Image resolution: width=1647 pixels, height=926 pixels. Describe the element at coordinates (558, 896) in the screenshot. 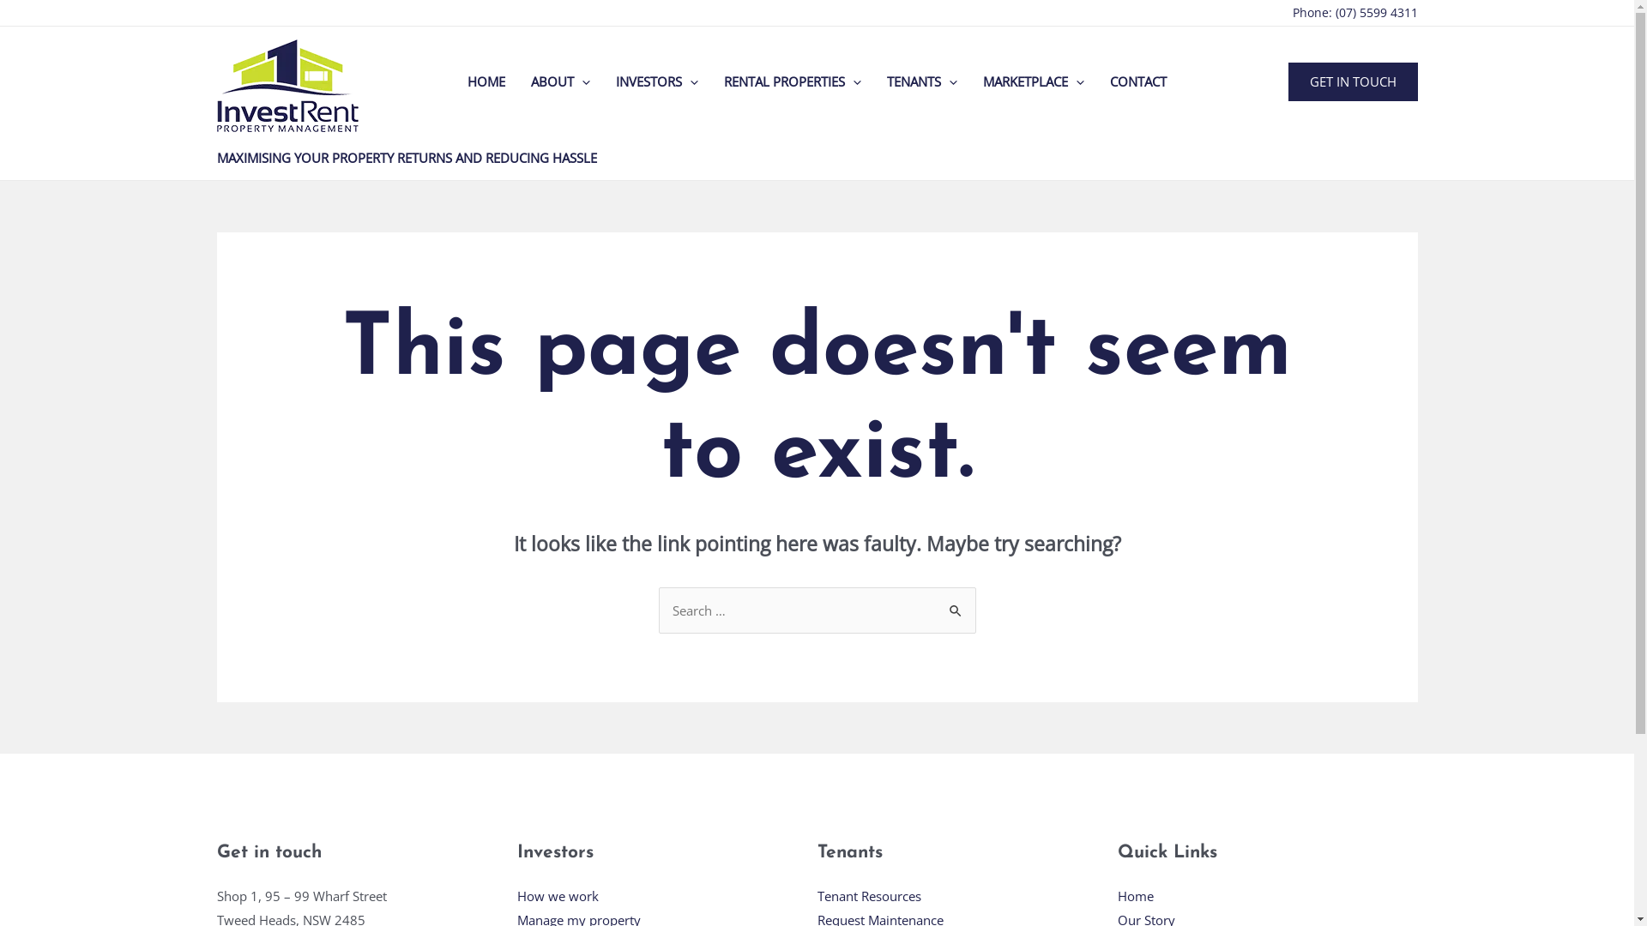

I see `How we work` at that location.